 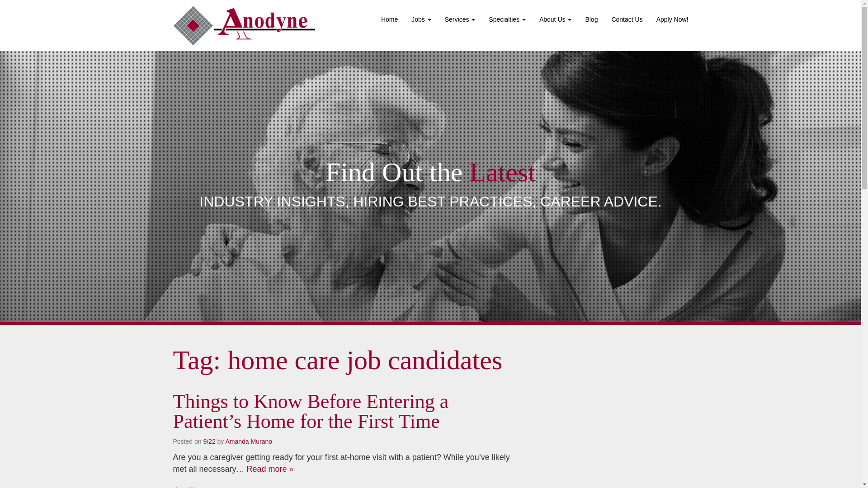 What do you see at coordinates (555, 19) in the screenshot?
I see `About Us` at bounding box center [555, 19].